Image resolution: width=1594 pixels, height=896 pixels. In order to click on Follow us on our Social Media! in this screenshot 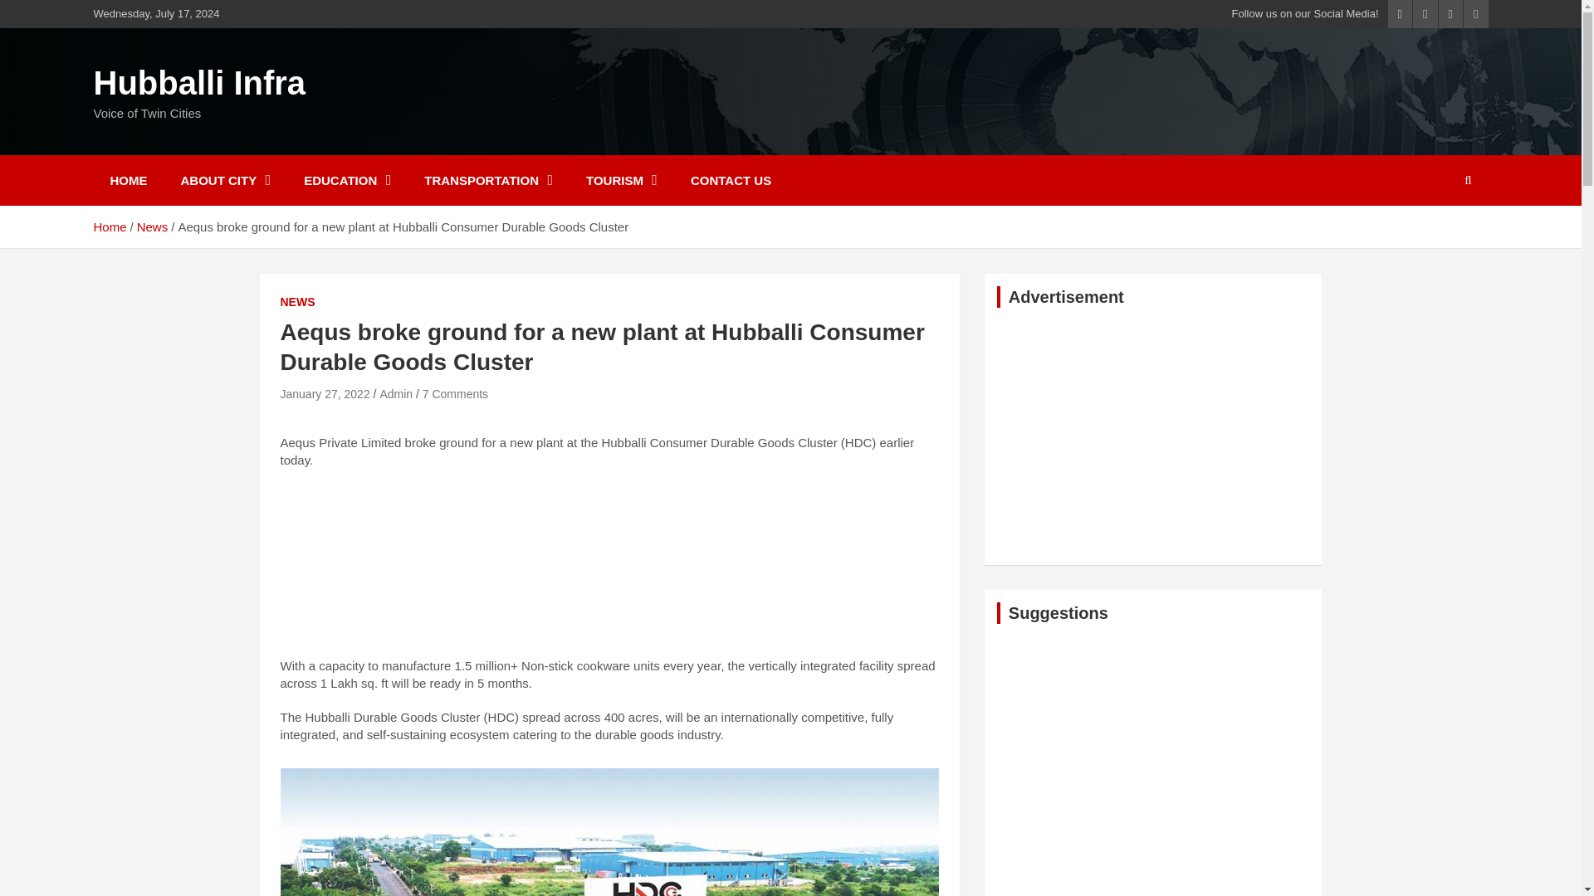, I will do `click(1305, 13)`.